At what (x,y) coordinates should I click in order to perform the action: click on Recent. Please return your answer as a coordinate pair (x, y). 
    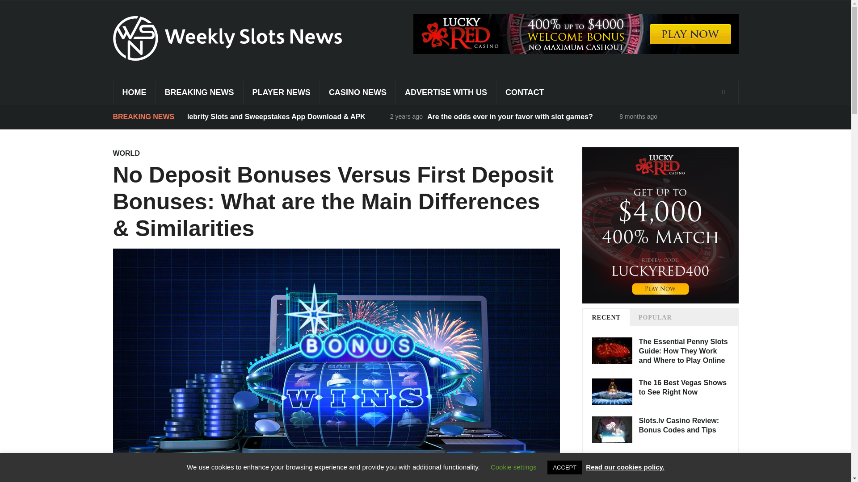
    Looking at the image, I should click on (606, 318).